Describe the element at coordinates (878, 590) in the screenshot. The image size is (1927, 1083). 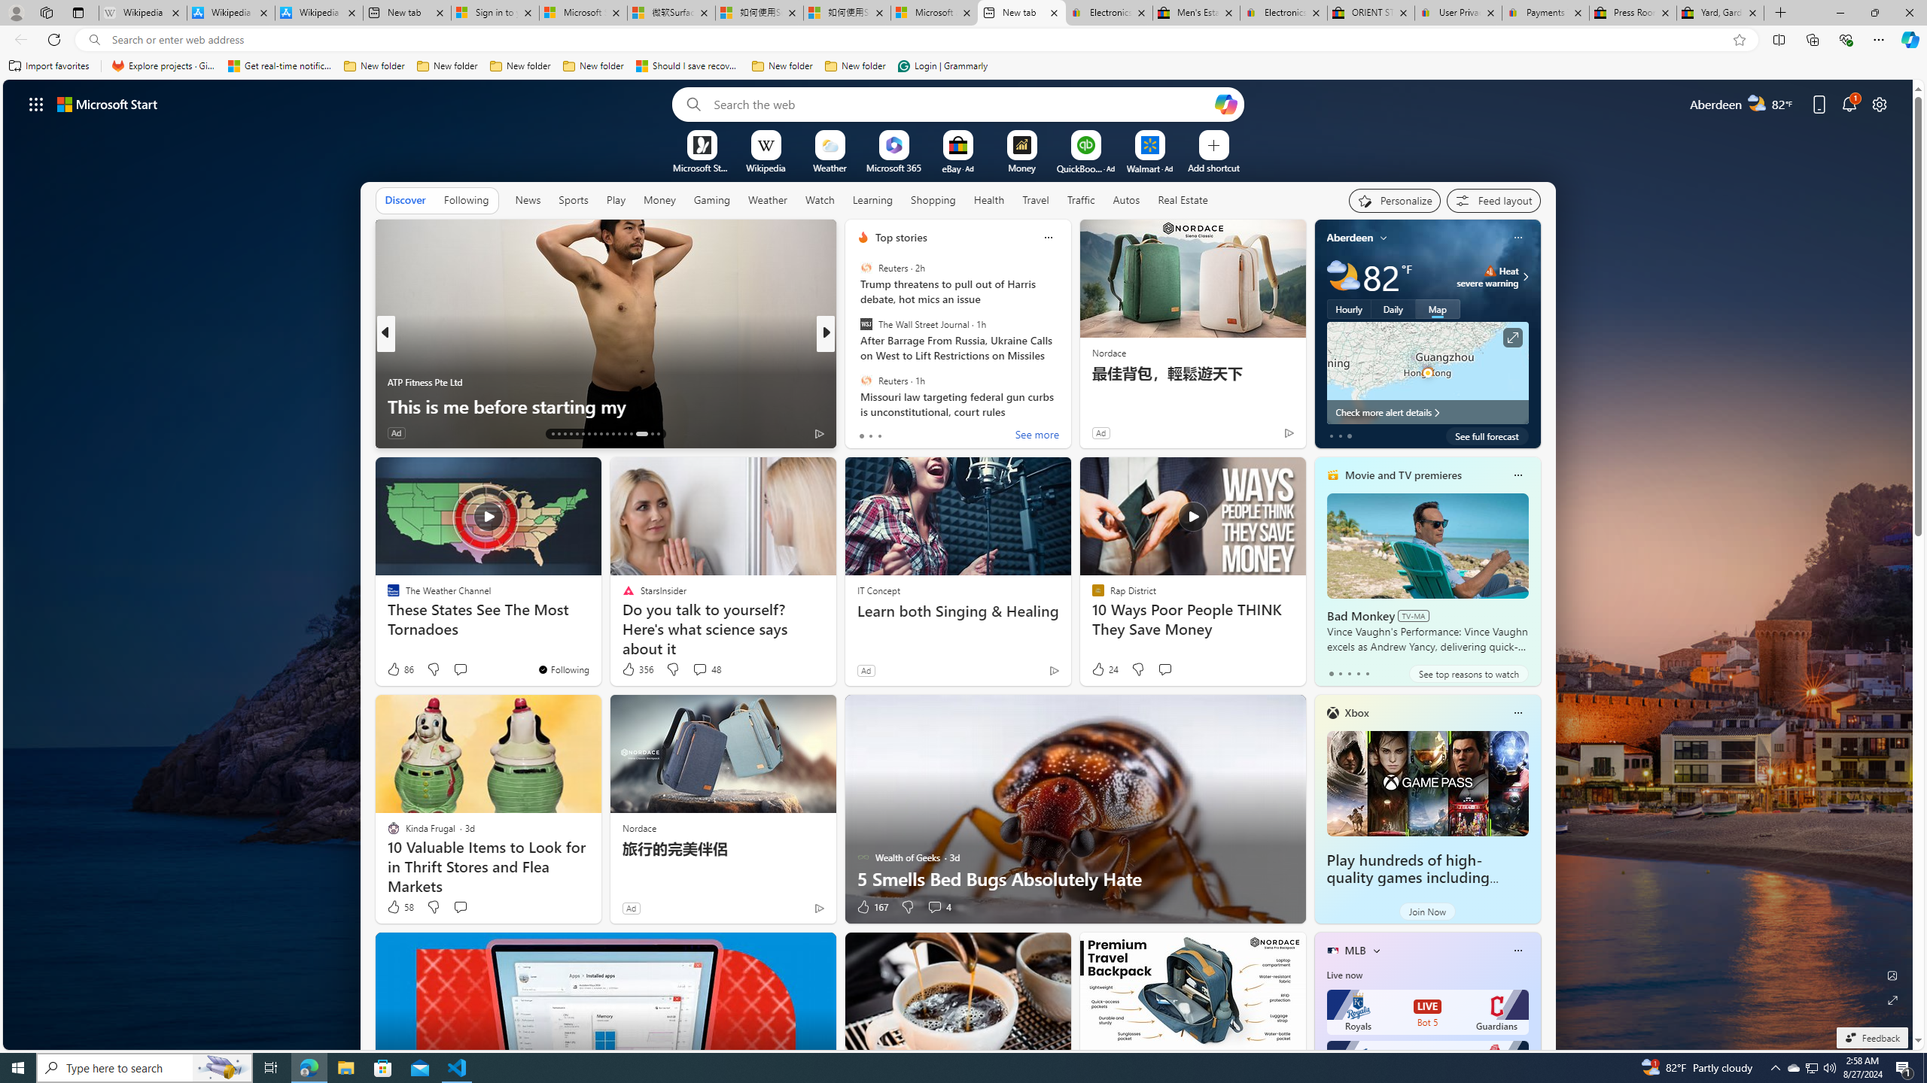
I see `IT Concept` at that location.